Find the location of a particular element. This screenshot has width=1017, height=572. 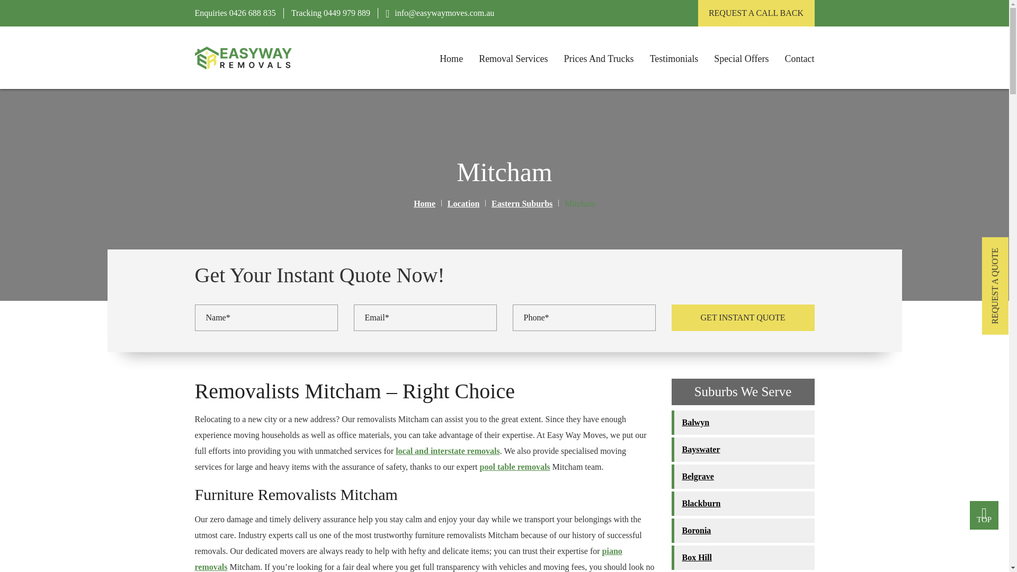

Contact is located at coordinates (800, 59).